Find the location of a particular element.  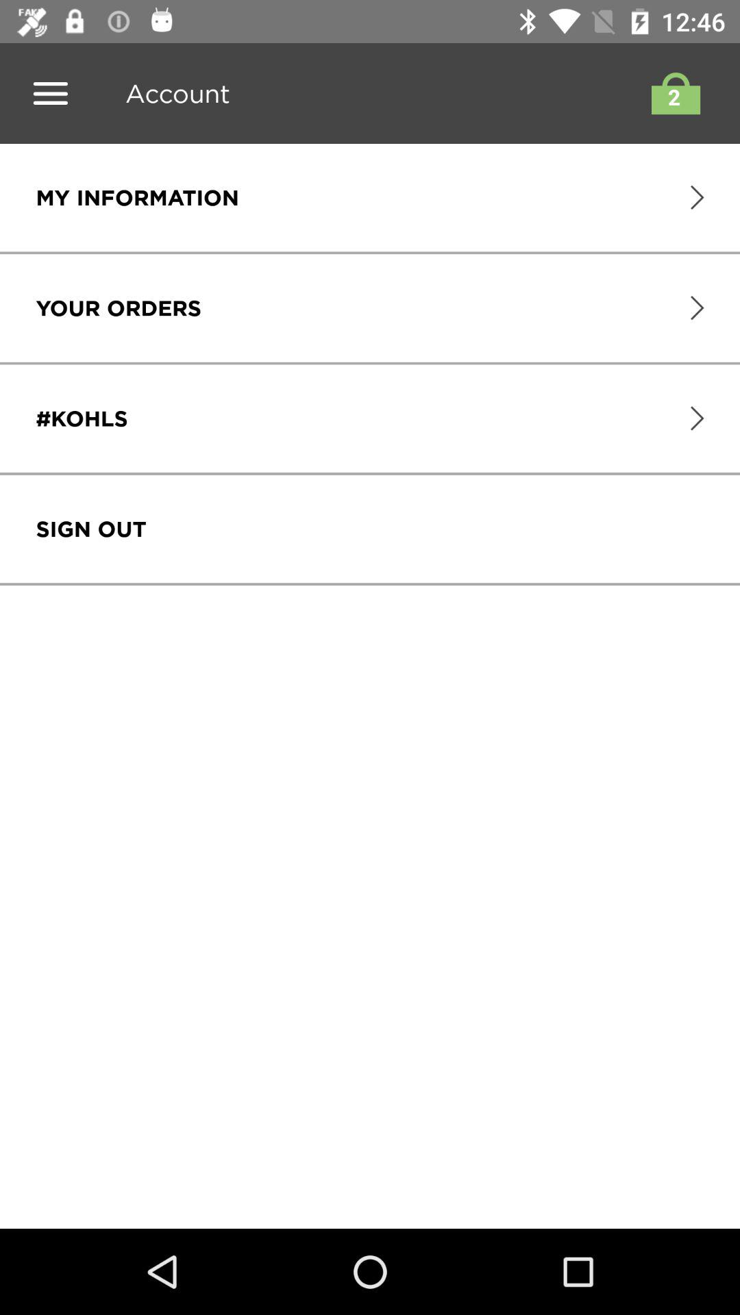

choose the your orders icon is located at coordinates (118, 308).